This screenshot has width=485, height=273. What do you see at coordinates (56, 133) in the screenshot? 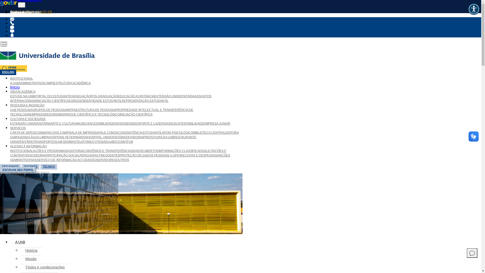
I see `MAPAS DOS CAMPI` at bounding box center [56, 133].